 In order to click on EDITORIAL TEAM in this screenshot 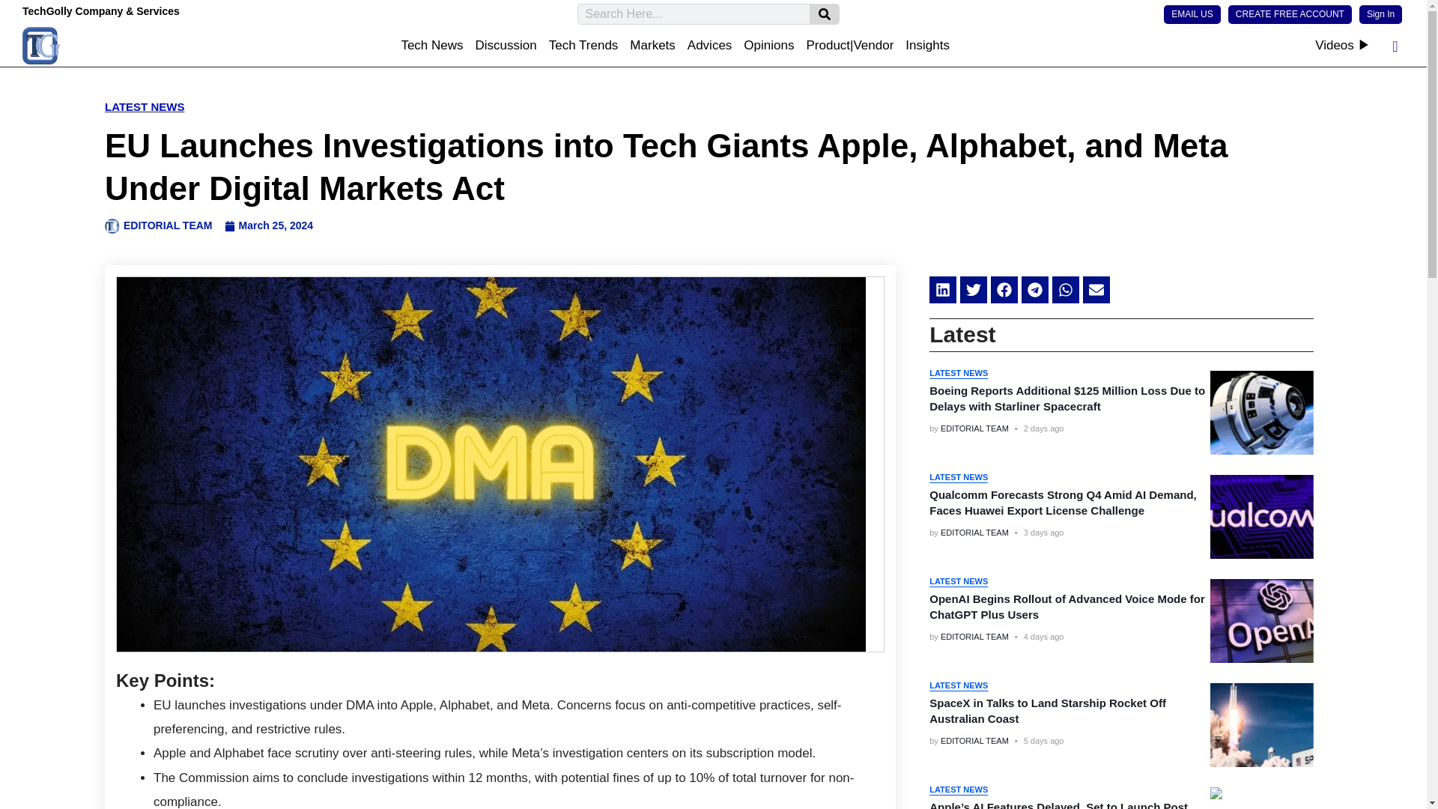, I will do `click(159, 226)`.